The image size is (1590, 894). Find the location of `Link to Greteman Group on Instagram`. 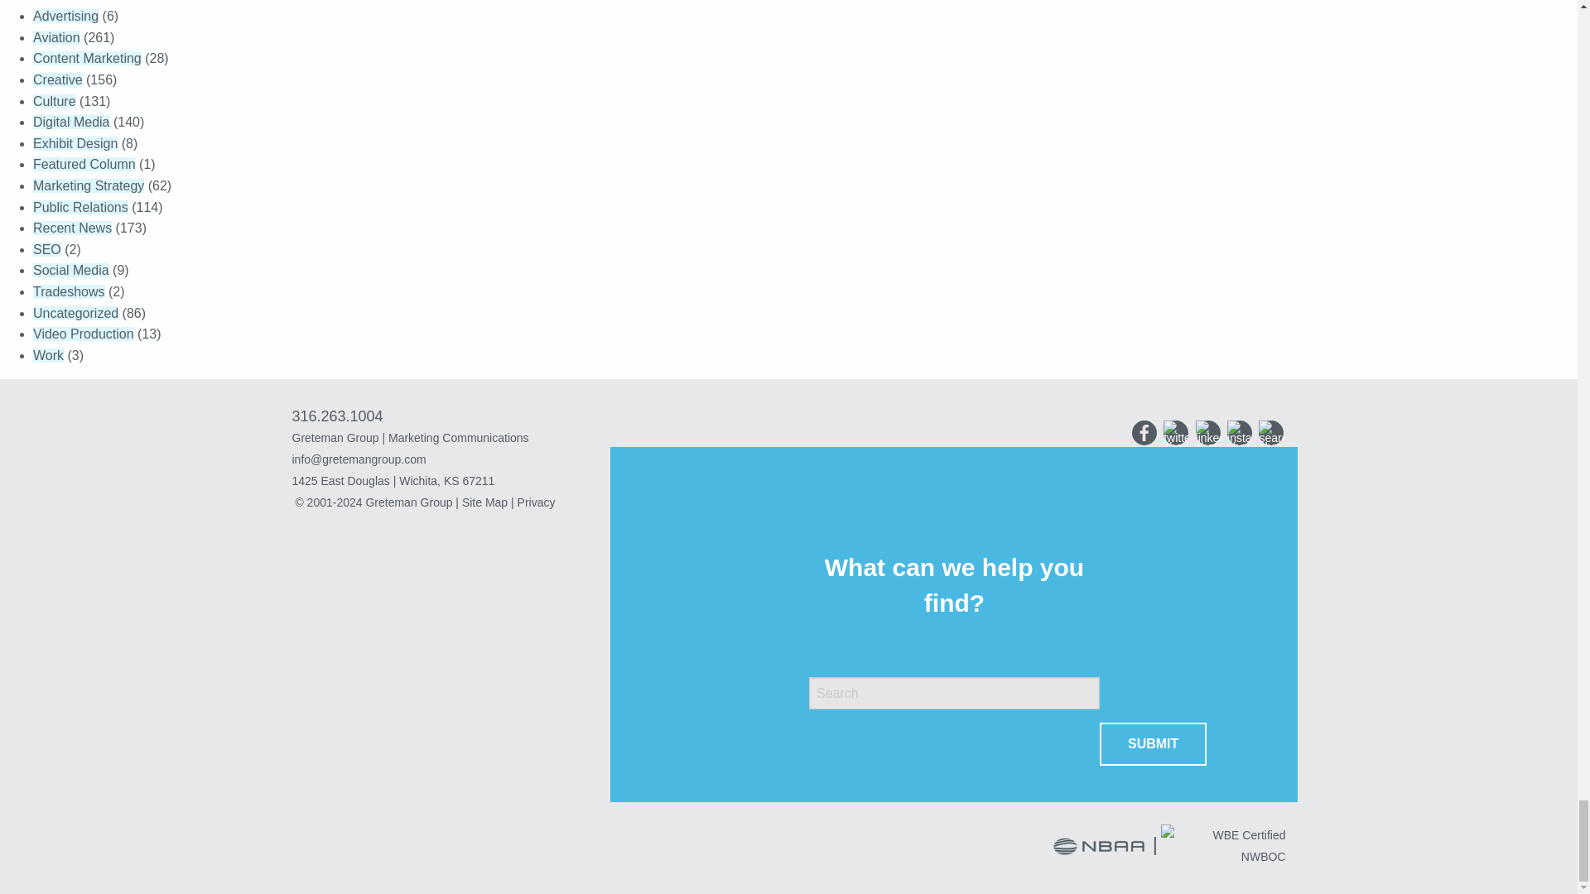

Link to Greteman Group on Instagram is located at coordinates (1240, 432).